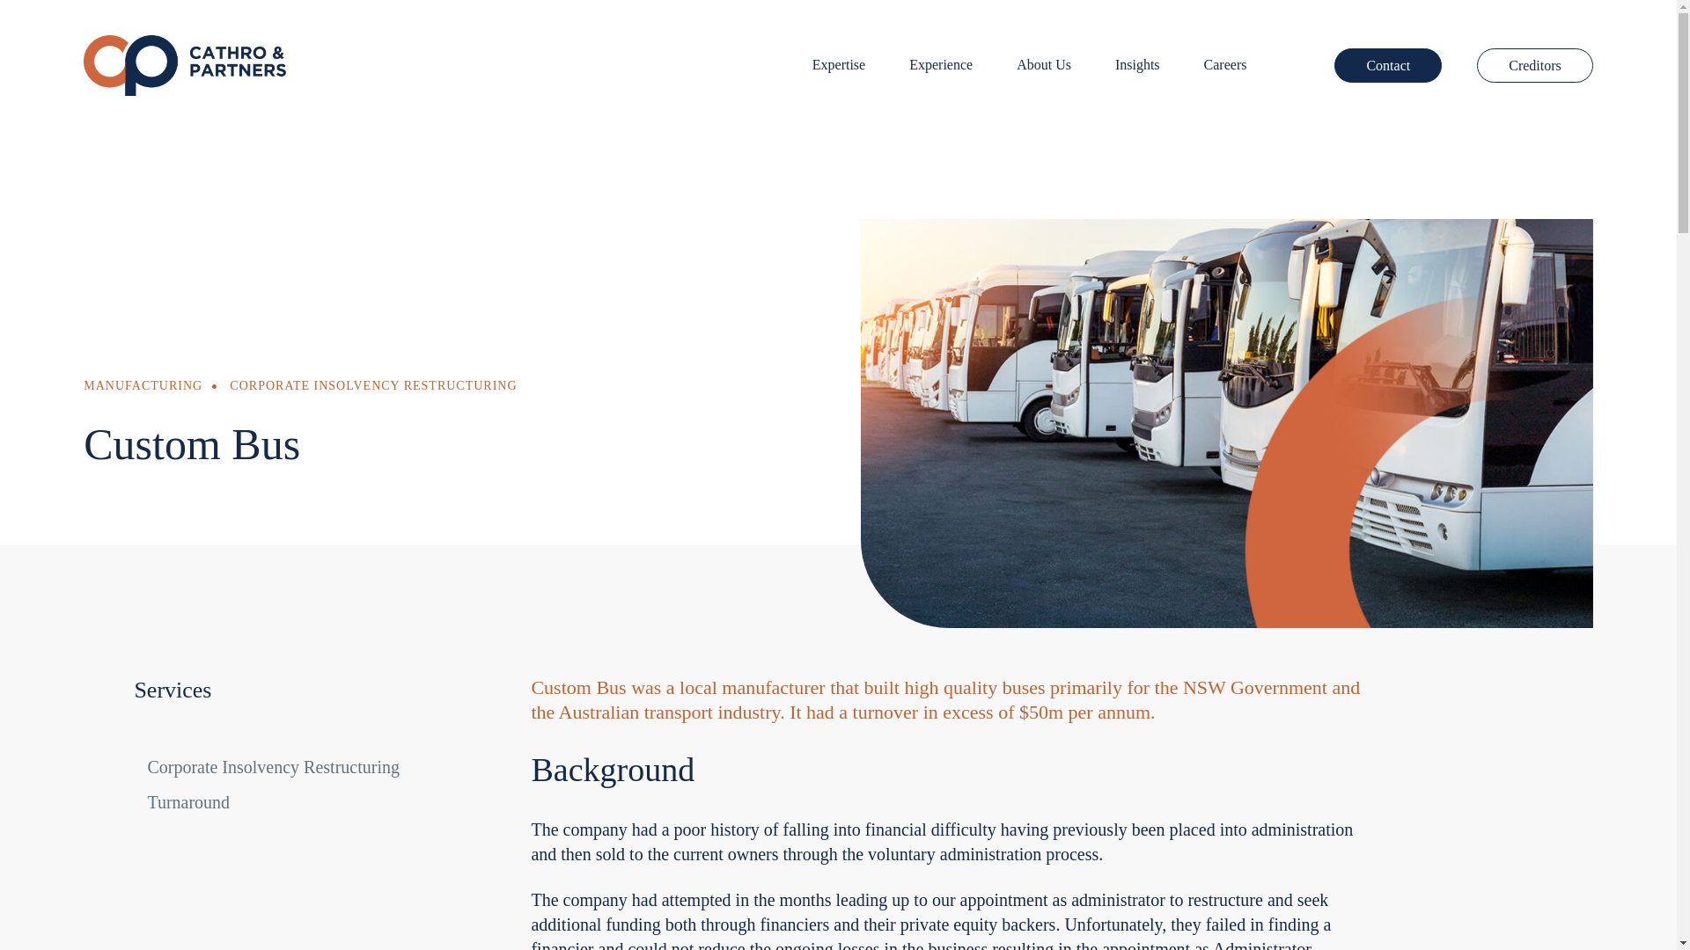 Image resolution: width=1690 pixels, height=950 pixels. I want to click on Contact, so click(1387, 66).